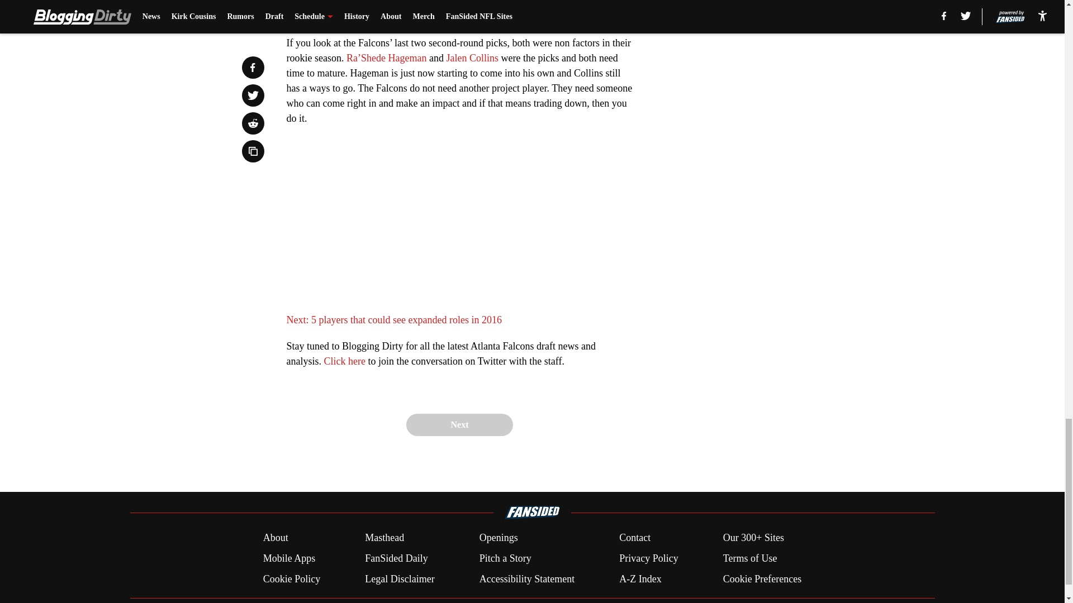 This screenshot has height=603, width=1073. What do you see at coordinates (393, 319) in the screenshot?
I see `Next: 5 players that could see expanded roles in 2016` at bounding box center [393, 319].